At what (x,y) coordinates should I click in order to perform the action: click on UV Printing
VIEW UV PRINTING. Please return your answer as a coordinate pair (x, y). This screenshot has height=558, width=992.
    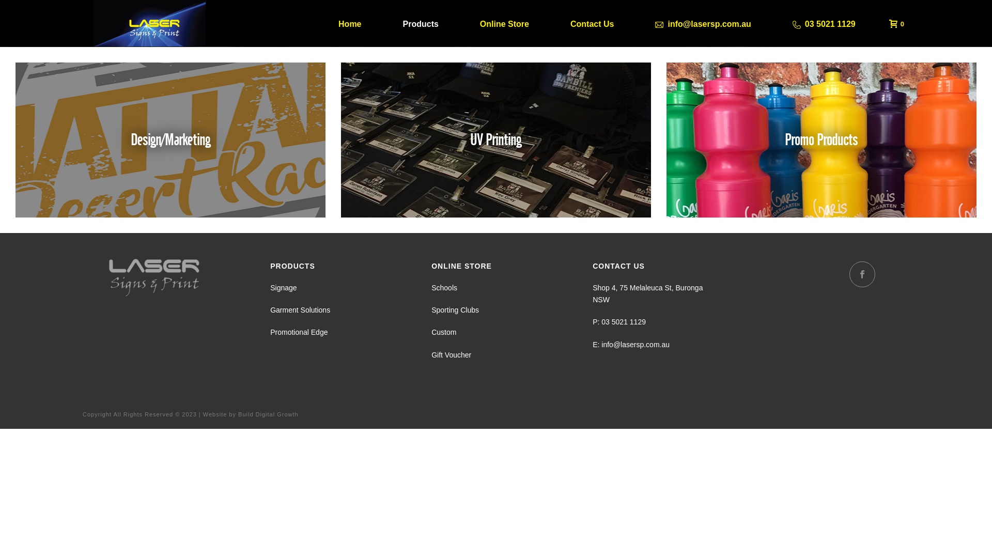
    Looking at the image, I should click on (496, 140).